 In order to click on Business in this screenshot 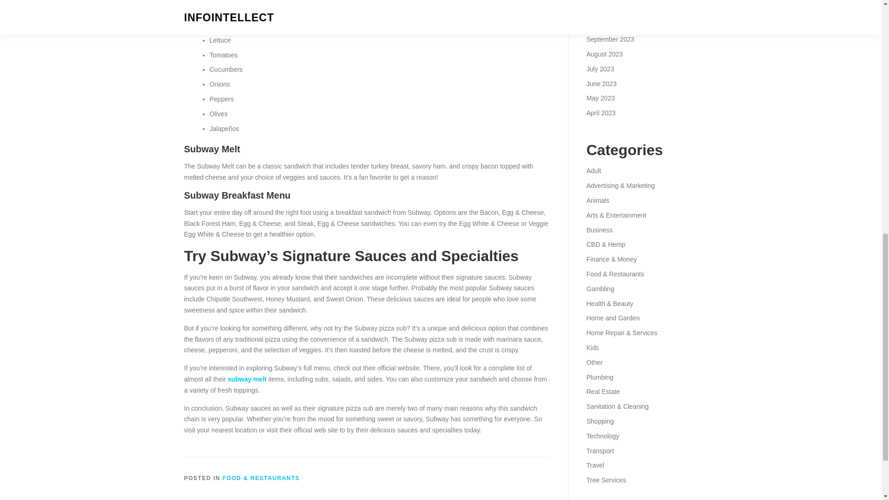, I will do `click(599, 230)`.